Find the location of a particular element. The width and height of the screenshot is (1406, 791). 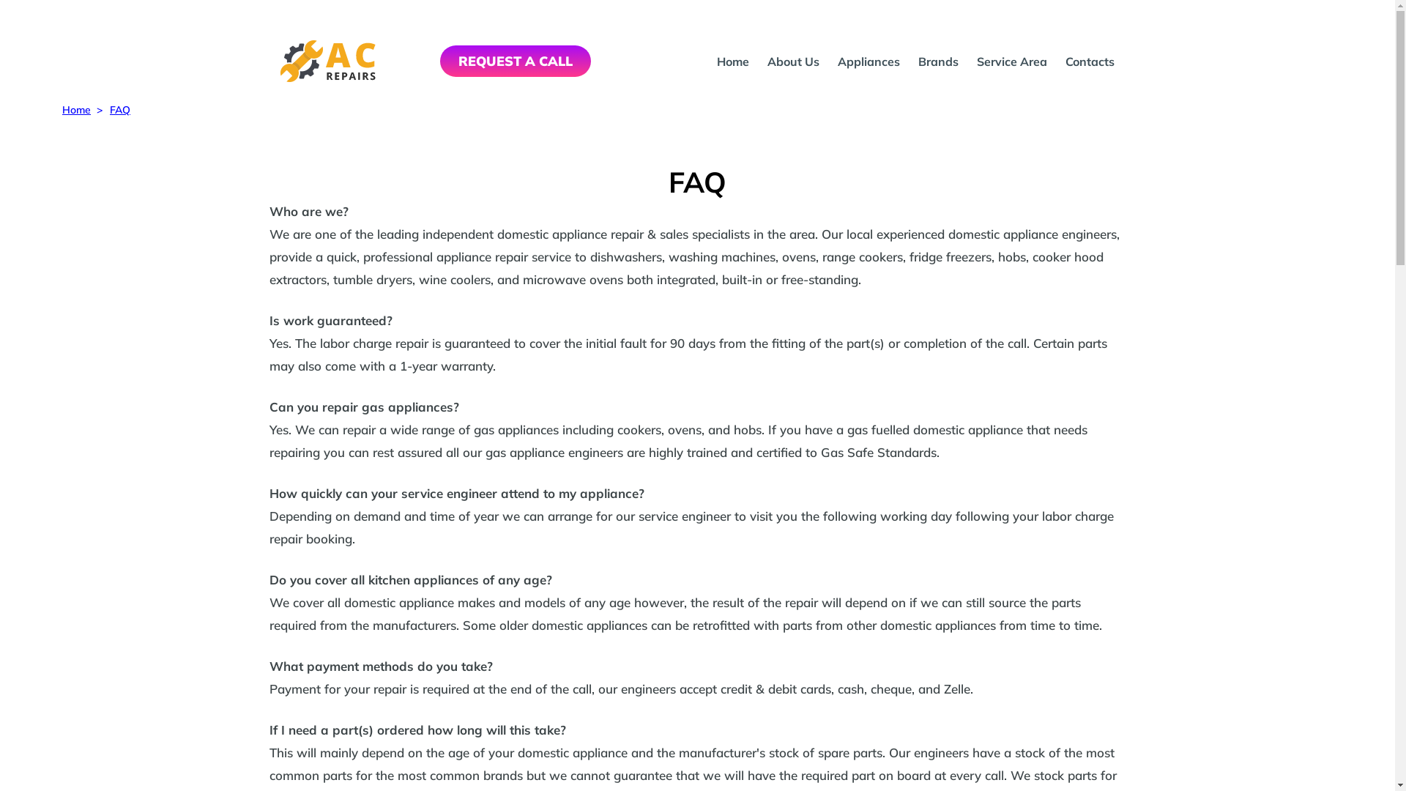

FAQ is located at coordinates (120, 110).